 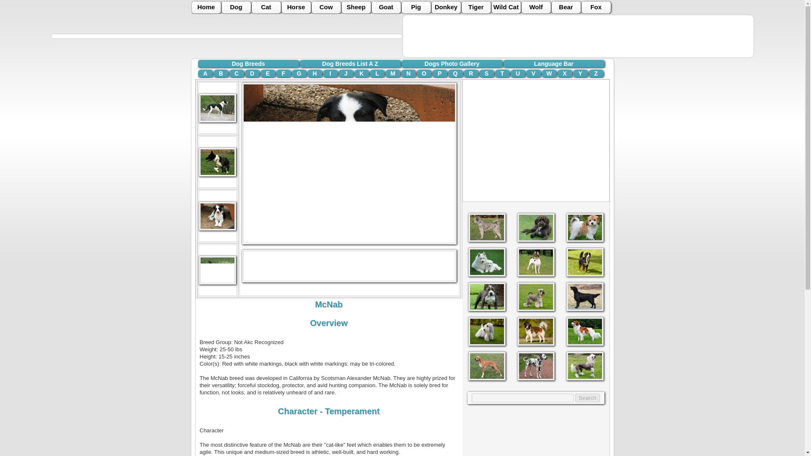 What do you see at coordinates (416, 8) in the screenshot?
I see `Pig` at bounding box center [416, 8].